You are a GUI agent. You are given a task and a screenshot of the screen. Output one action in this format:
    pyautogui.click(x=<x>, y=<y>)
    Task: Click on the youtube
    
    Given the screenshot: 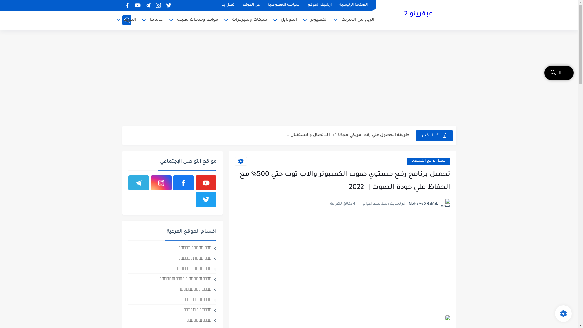 What is the action you would take?
    pyautogui.click(x=206, y=183)
    